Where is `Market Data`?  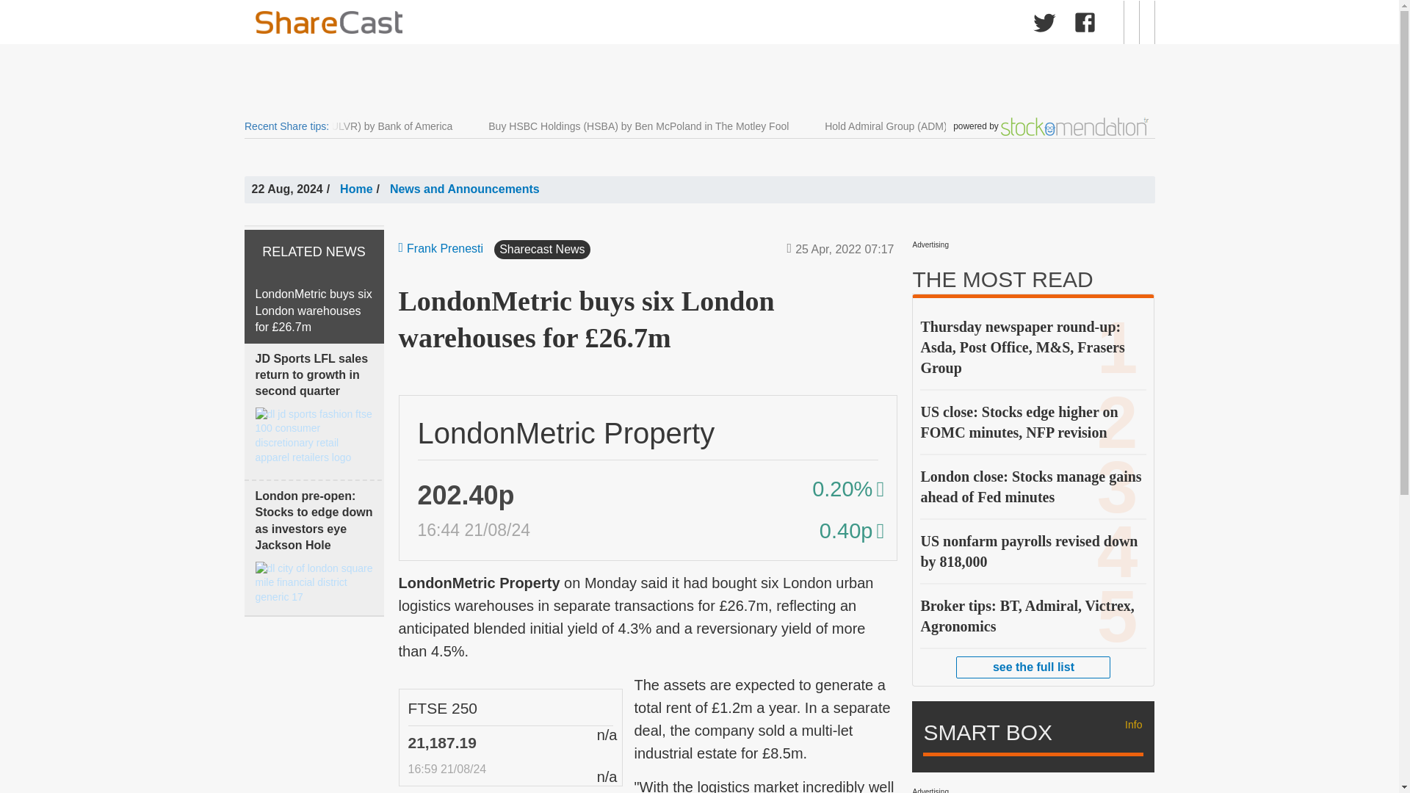
Market Data is located at coordinates (392, 25).